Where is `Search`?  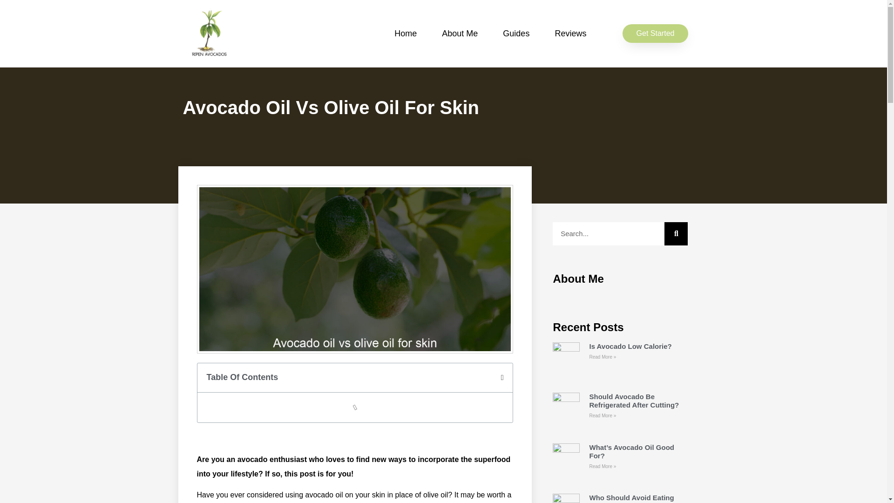 Search is located at coordinates (608, 234).